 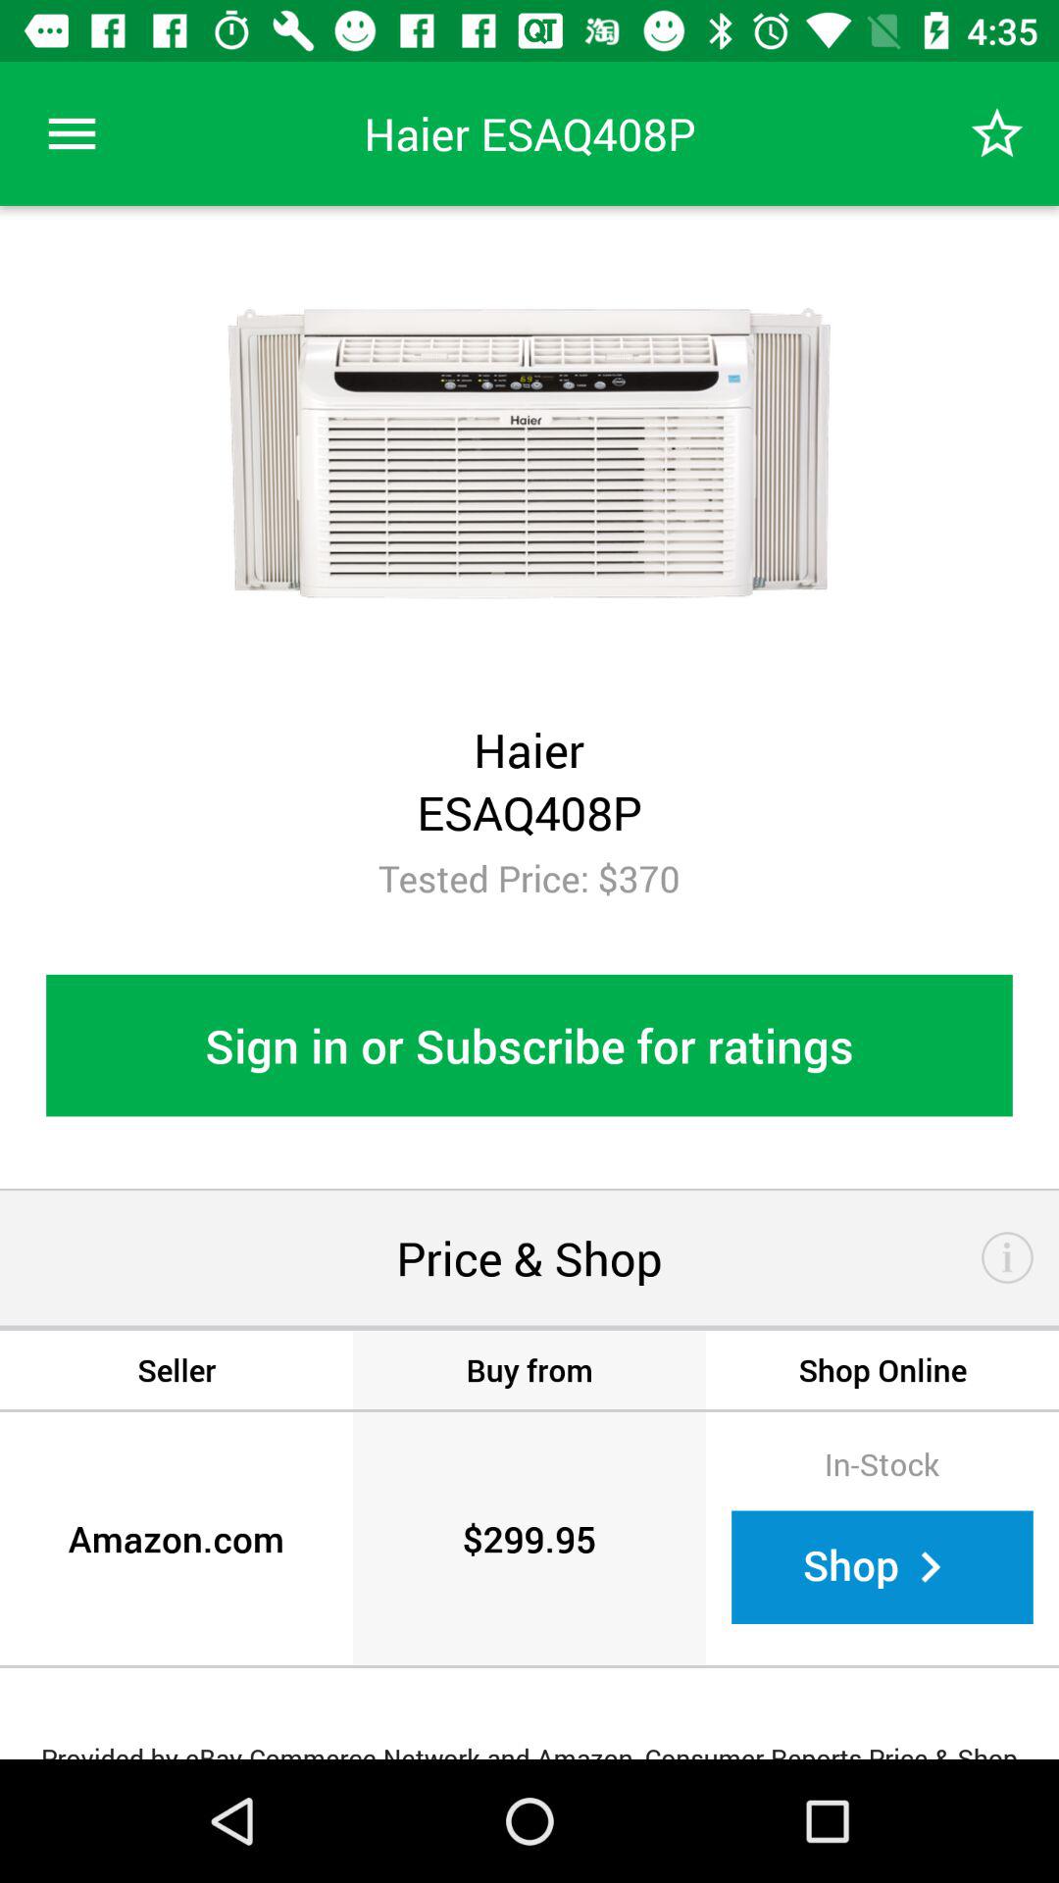 I want to click on open the item to the right of the price & shop icon, so click(x=1008, y=1257).